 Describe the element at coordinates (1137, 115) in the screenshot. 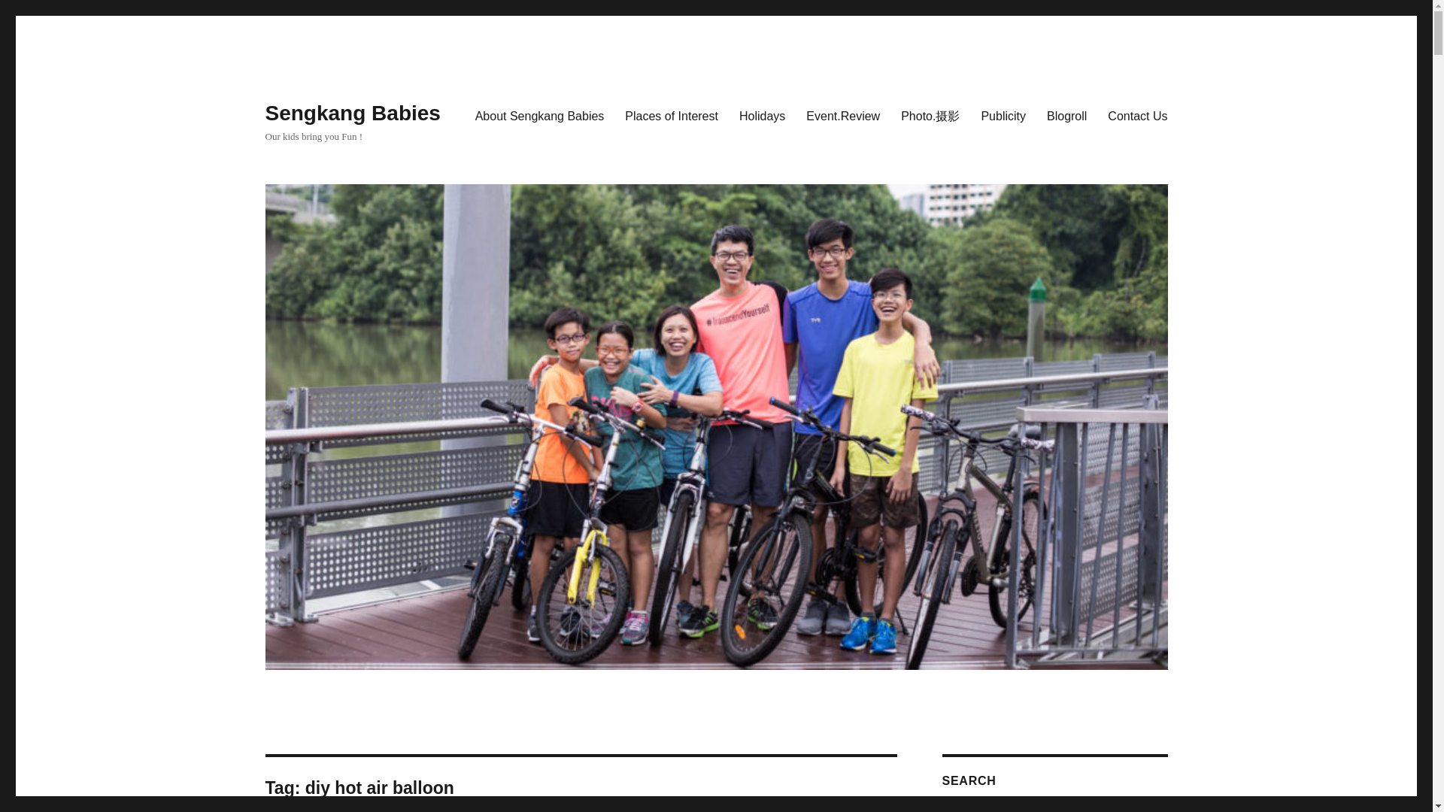

I see `Contact Us` at that location.